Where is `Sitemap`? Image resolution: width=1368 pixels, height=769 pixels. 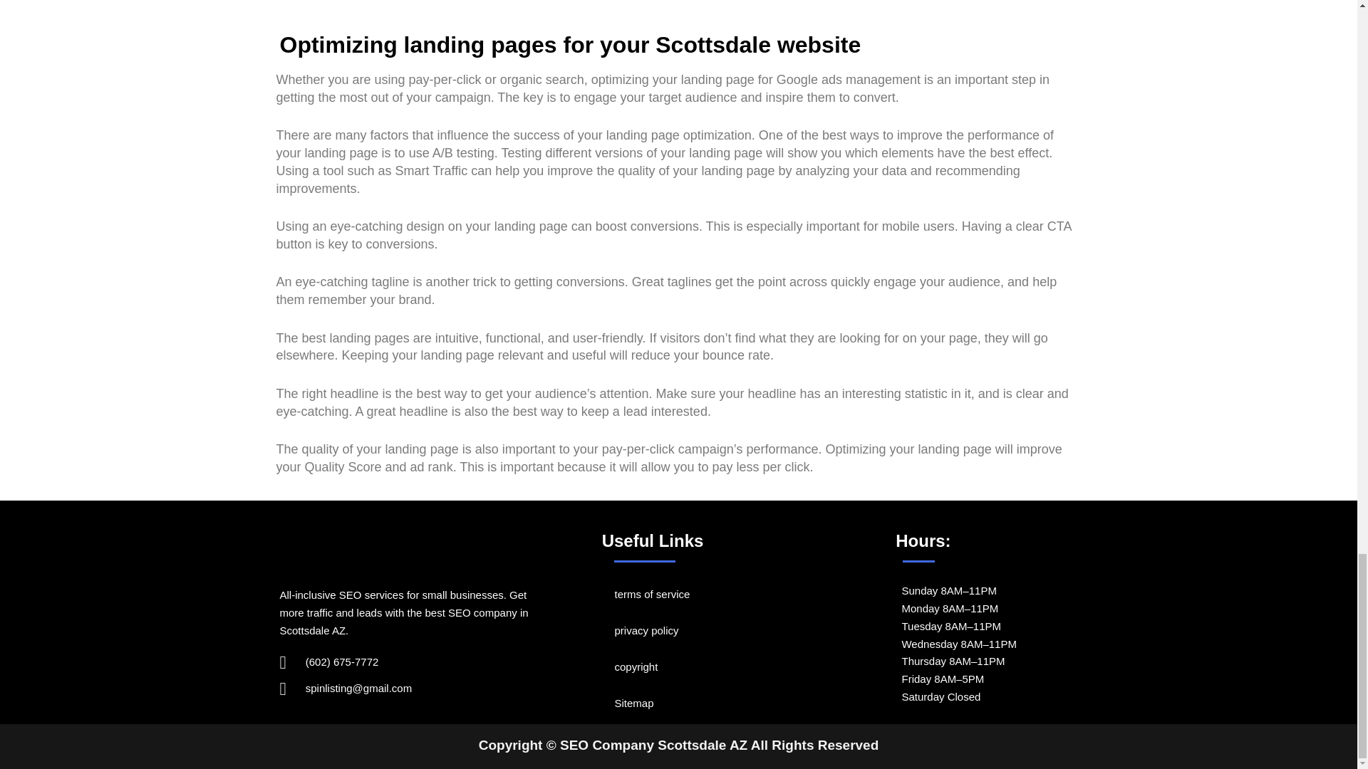 Sitemap is located at coordinates (634, 702).